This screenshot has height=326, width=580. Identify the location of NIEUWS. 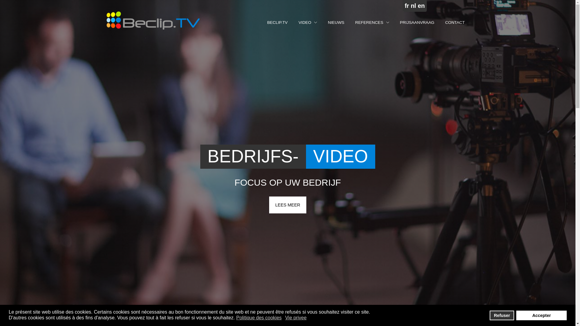
(336, 22).